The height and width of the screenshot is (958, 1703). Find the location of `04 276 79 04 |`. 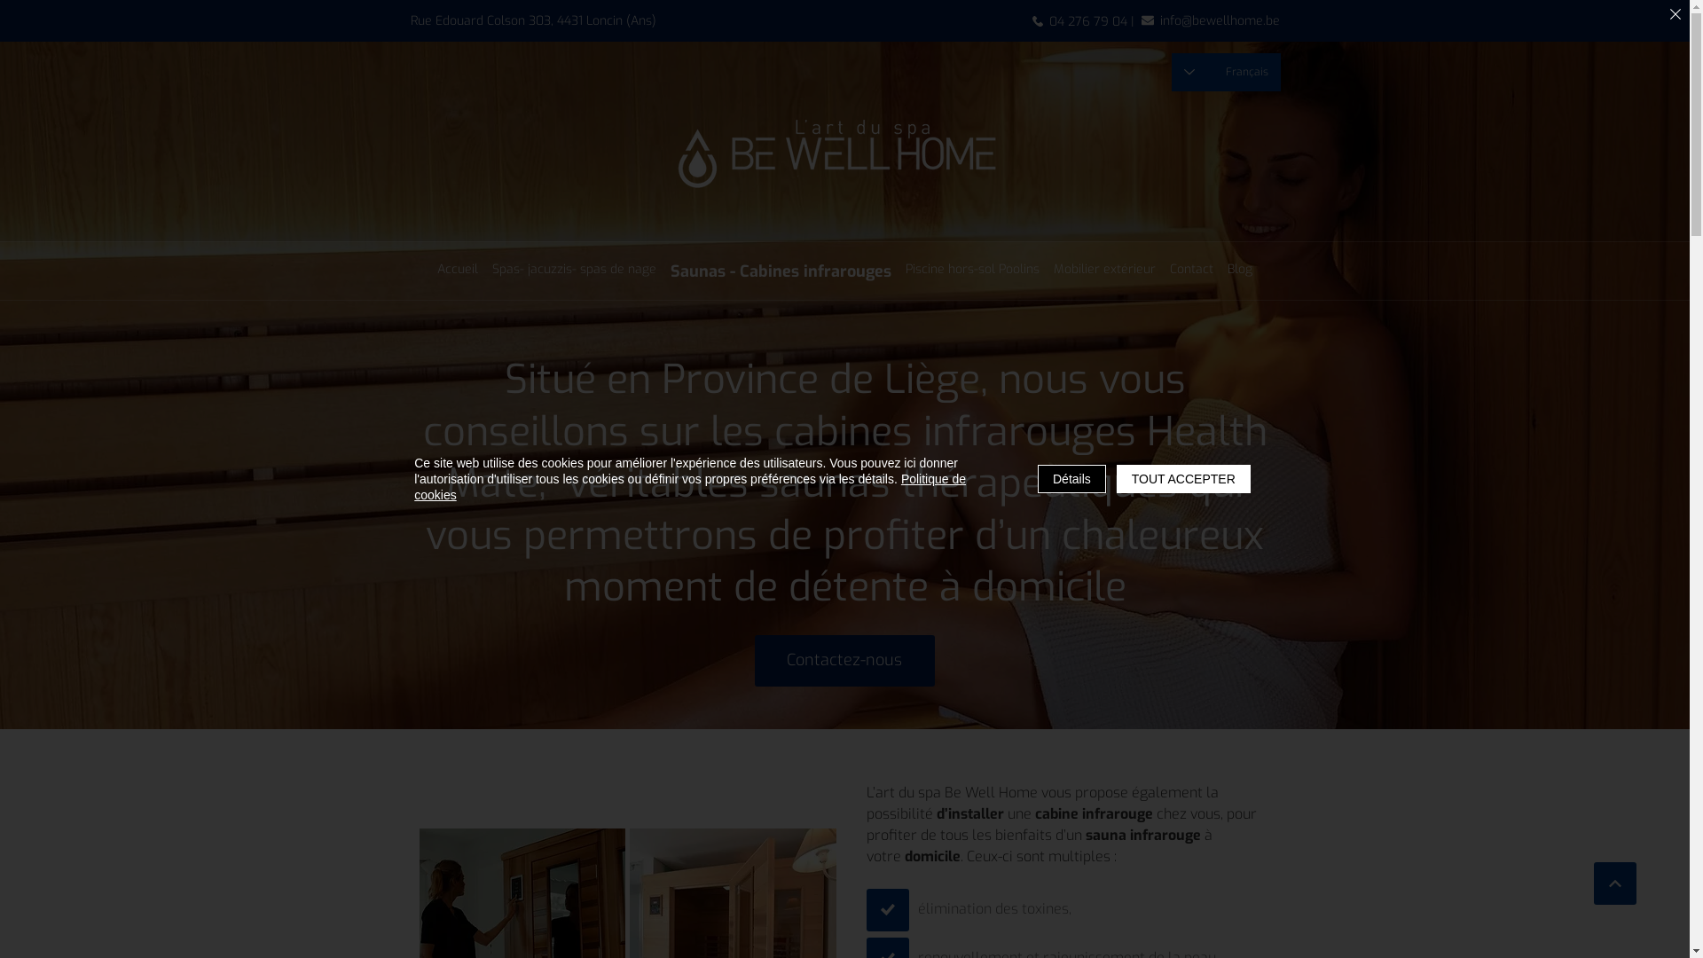

04 276 79 04 | is located at coordinates (1087, 21).